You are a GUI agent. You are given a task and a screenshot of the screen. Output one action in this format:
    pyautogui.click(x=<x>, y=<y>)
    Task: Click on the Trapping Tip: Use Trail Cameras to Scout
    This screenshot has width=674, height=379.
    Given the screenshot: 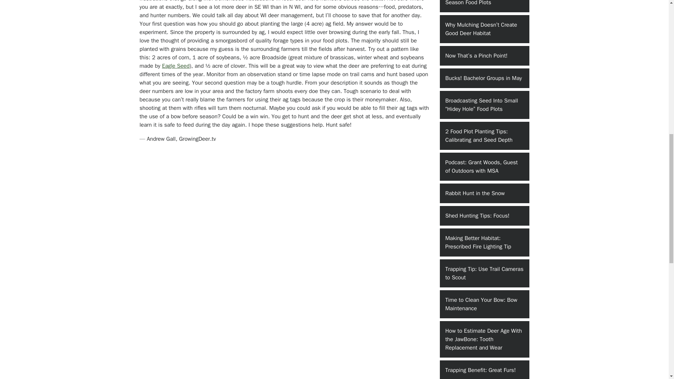 What is the action you would take?
    pyautogui.click(x=484, y=273)
    